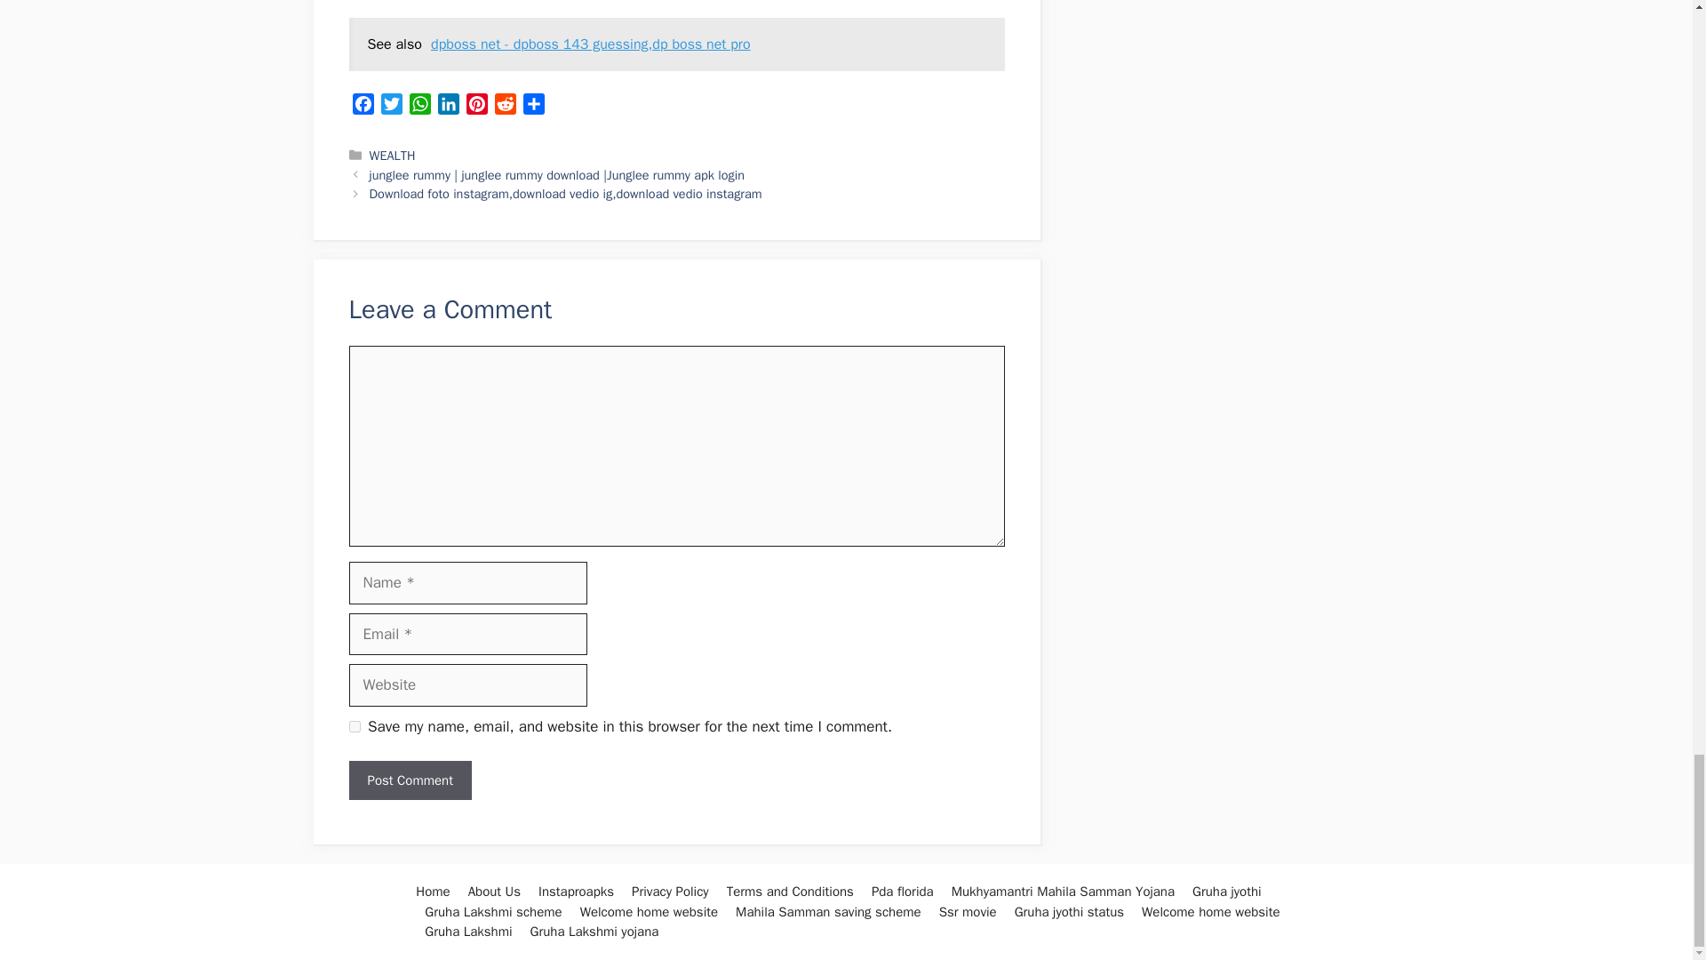 This screenshot has height=960, width=1706. I want to click on Post Comment, so click(409, 780).